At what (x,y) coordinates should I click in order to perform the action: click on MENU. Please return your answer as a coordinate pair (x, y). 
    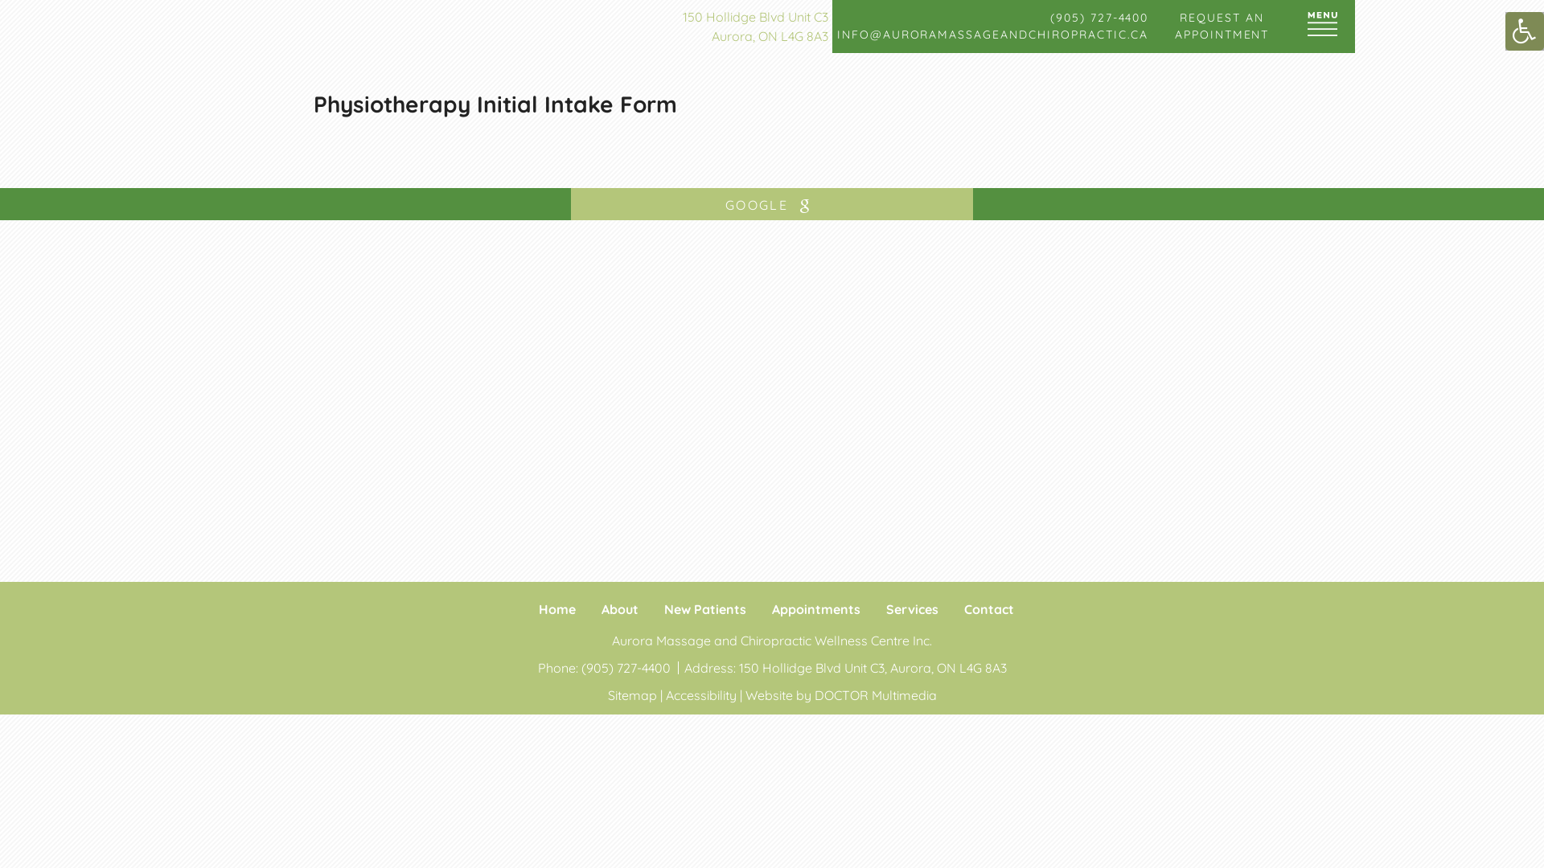
    Looking at the image, I should click on (1323, 27).